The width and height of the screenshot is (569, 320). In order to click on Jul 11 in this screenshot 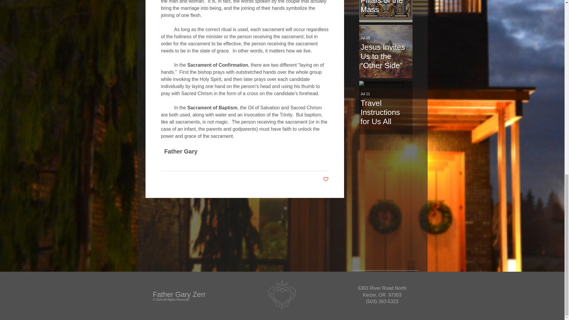, I will do `click(365, 94)`.